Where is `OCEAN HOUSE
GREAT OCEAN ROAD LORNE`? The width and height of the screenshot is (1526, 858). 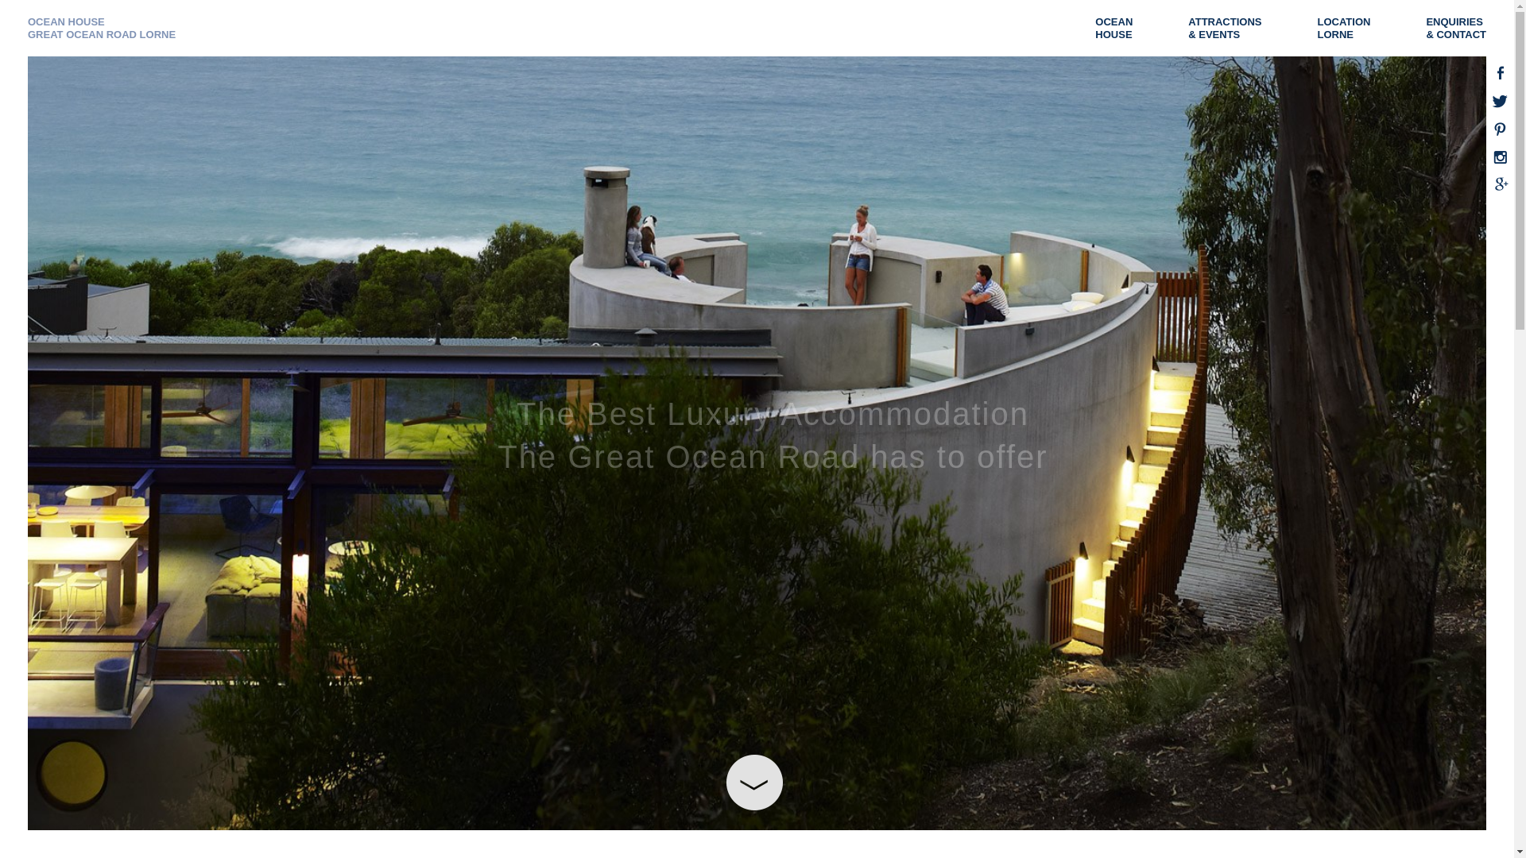 OCEAN HOUSE
GREAT OCEAN ROAD LORNE is located at coordinates (102, 29).